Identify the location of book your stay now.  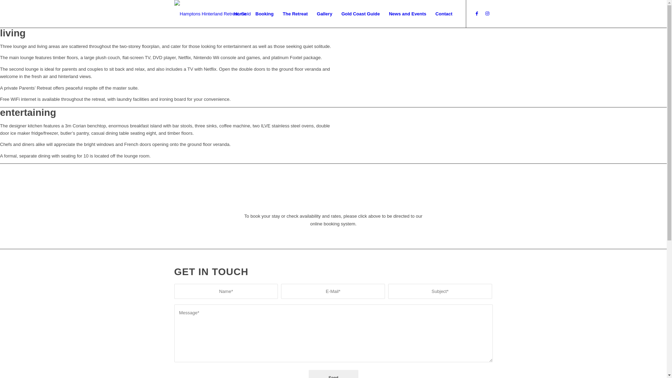
(333, 195).